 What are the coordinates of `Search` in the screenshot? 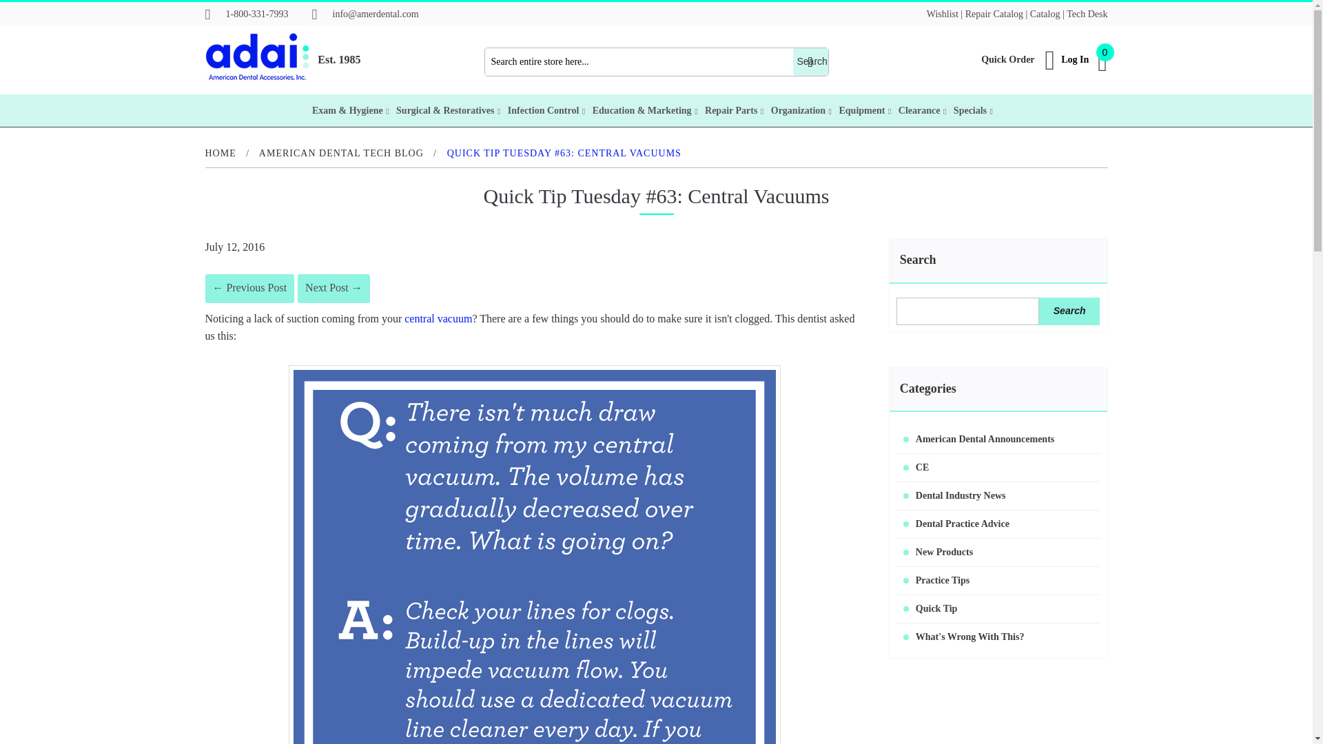 It's located at (1069, 311).